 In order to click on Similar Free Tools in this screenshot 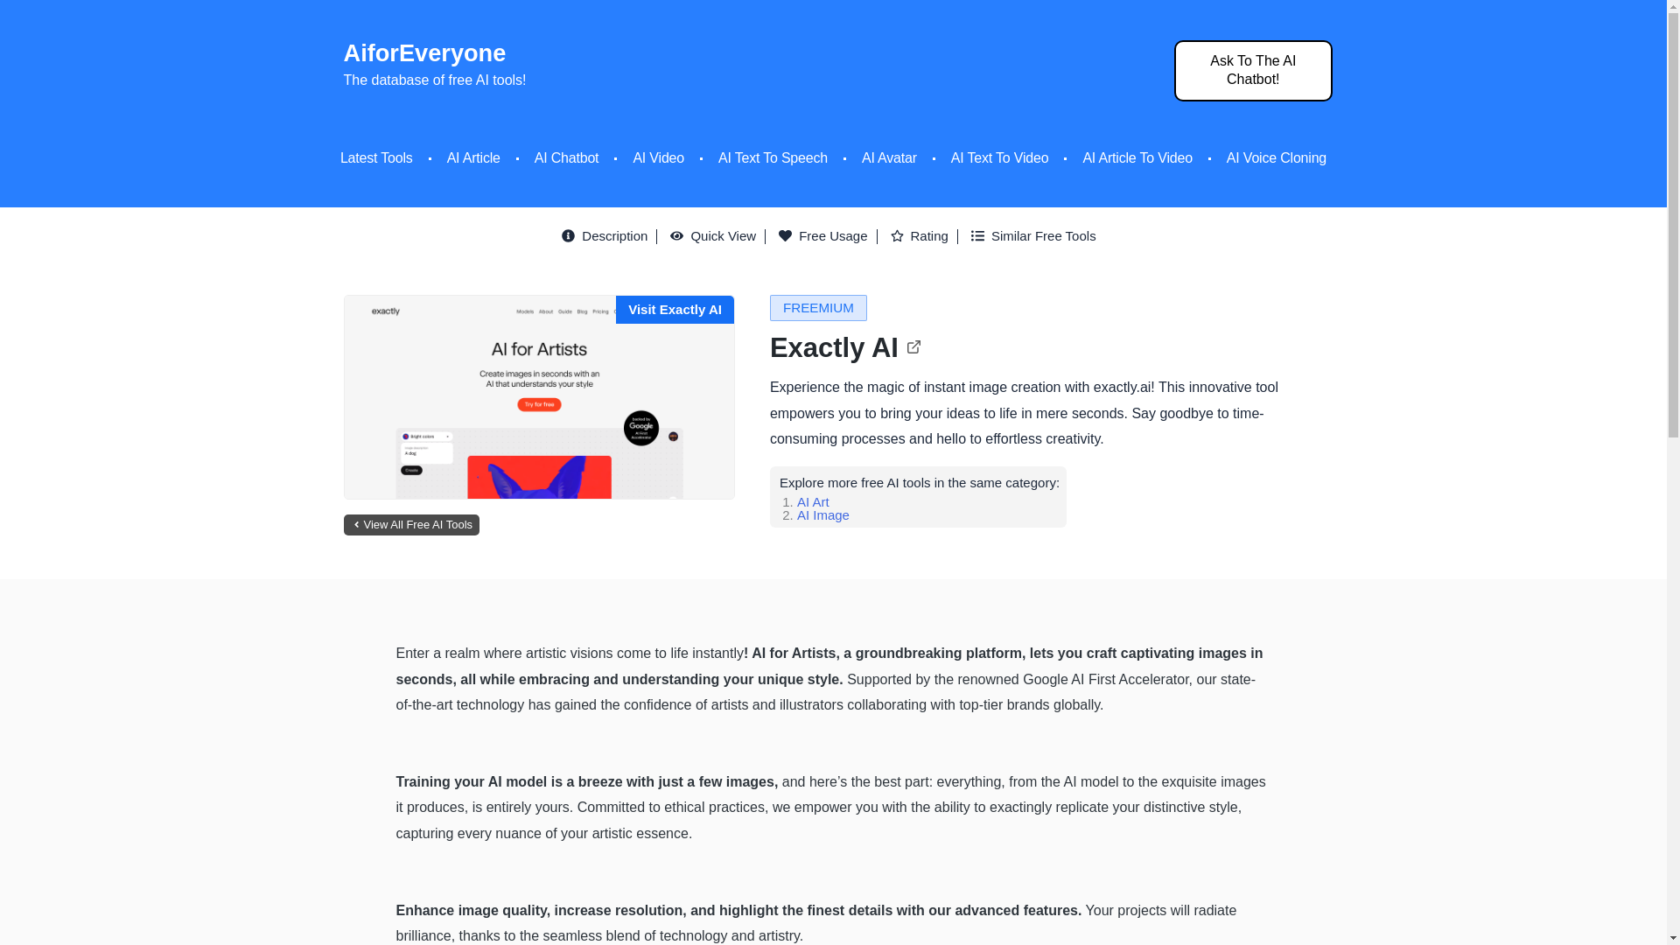, I will do `click(1038, 236)`.